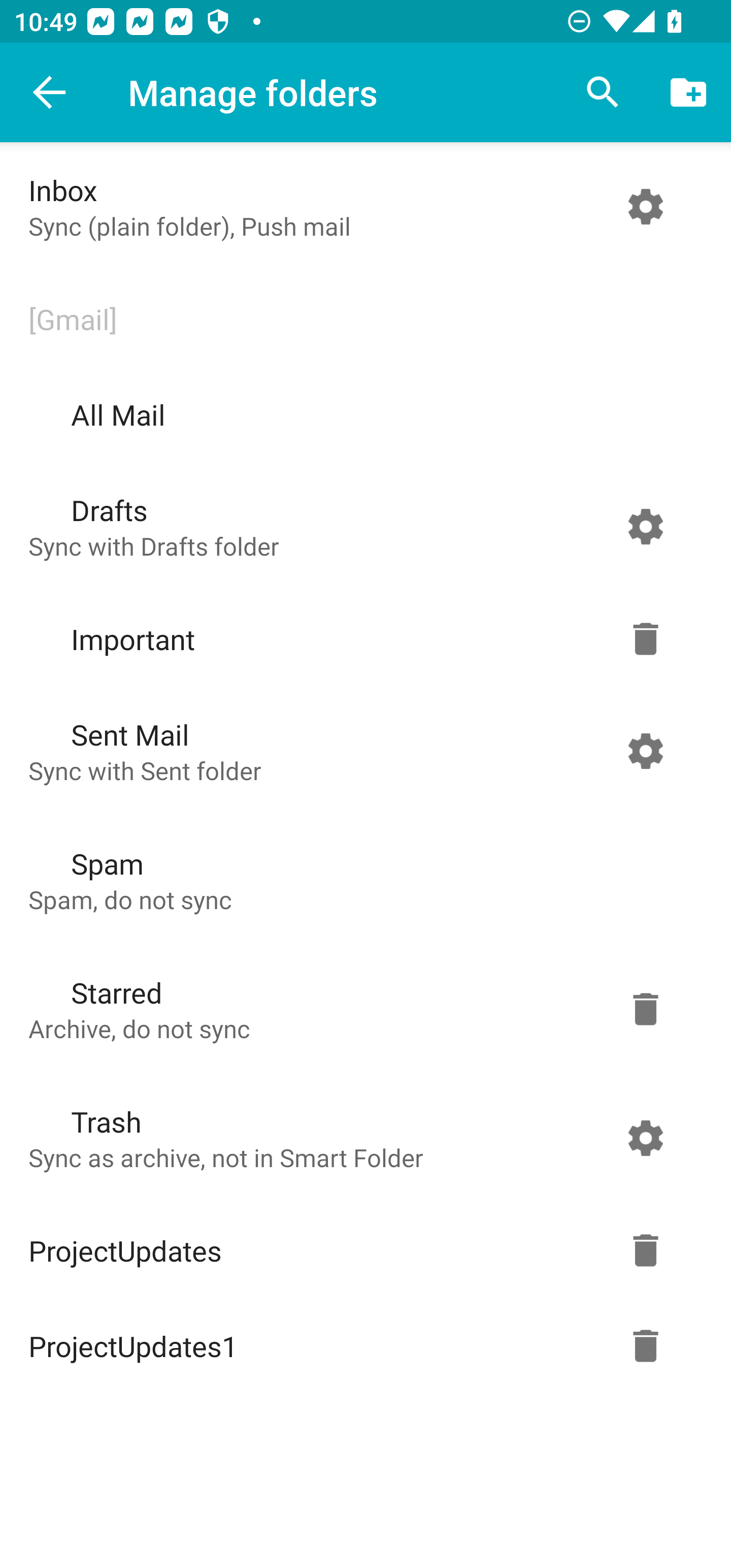 This screenshot has height=1544, width=731. What do you see at coordinates (361, 1250) in the screenshot?
I see `ProjectUpdates Folder settings` at bounding box center [361, 1250].